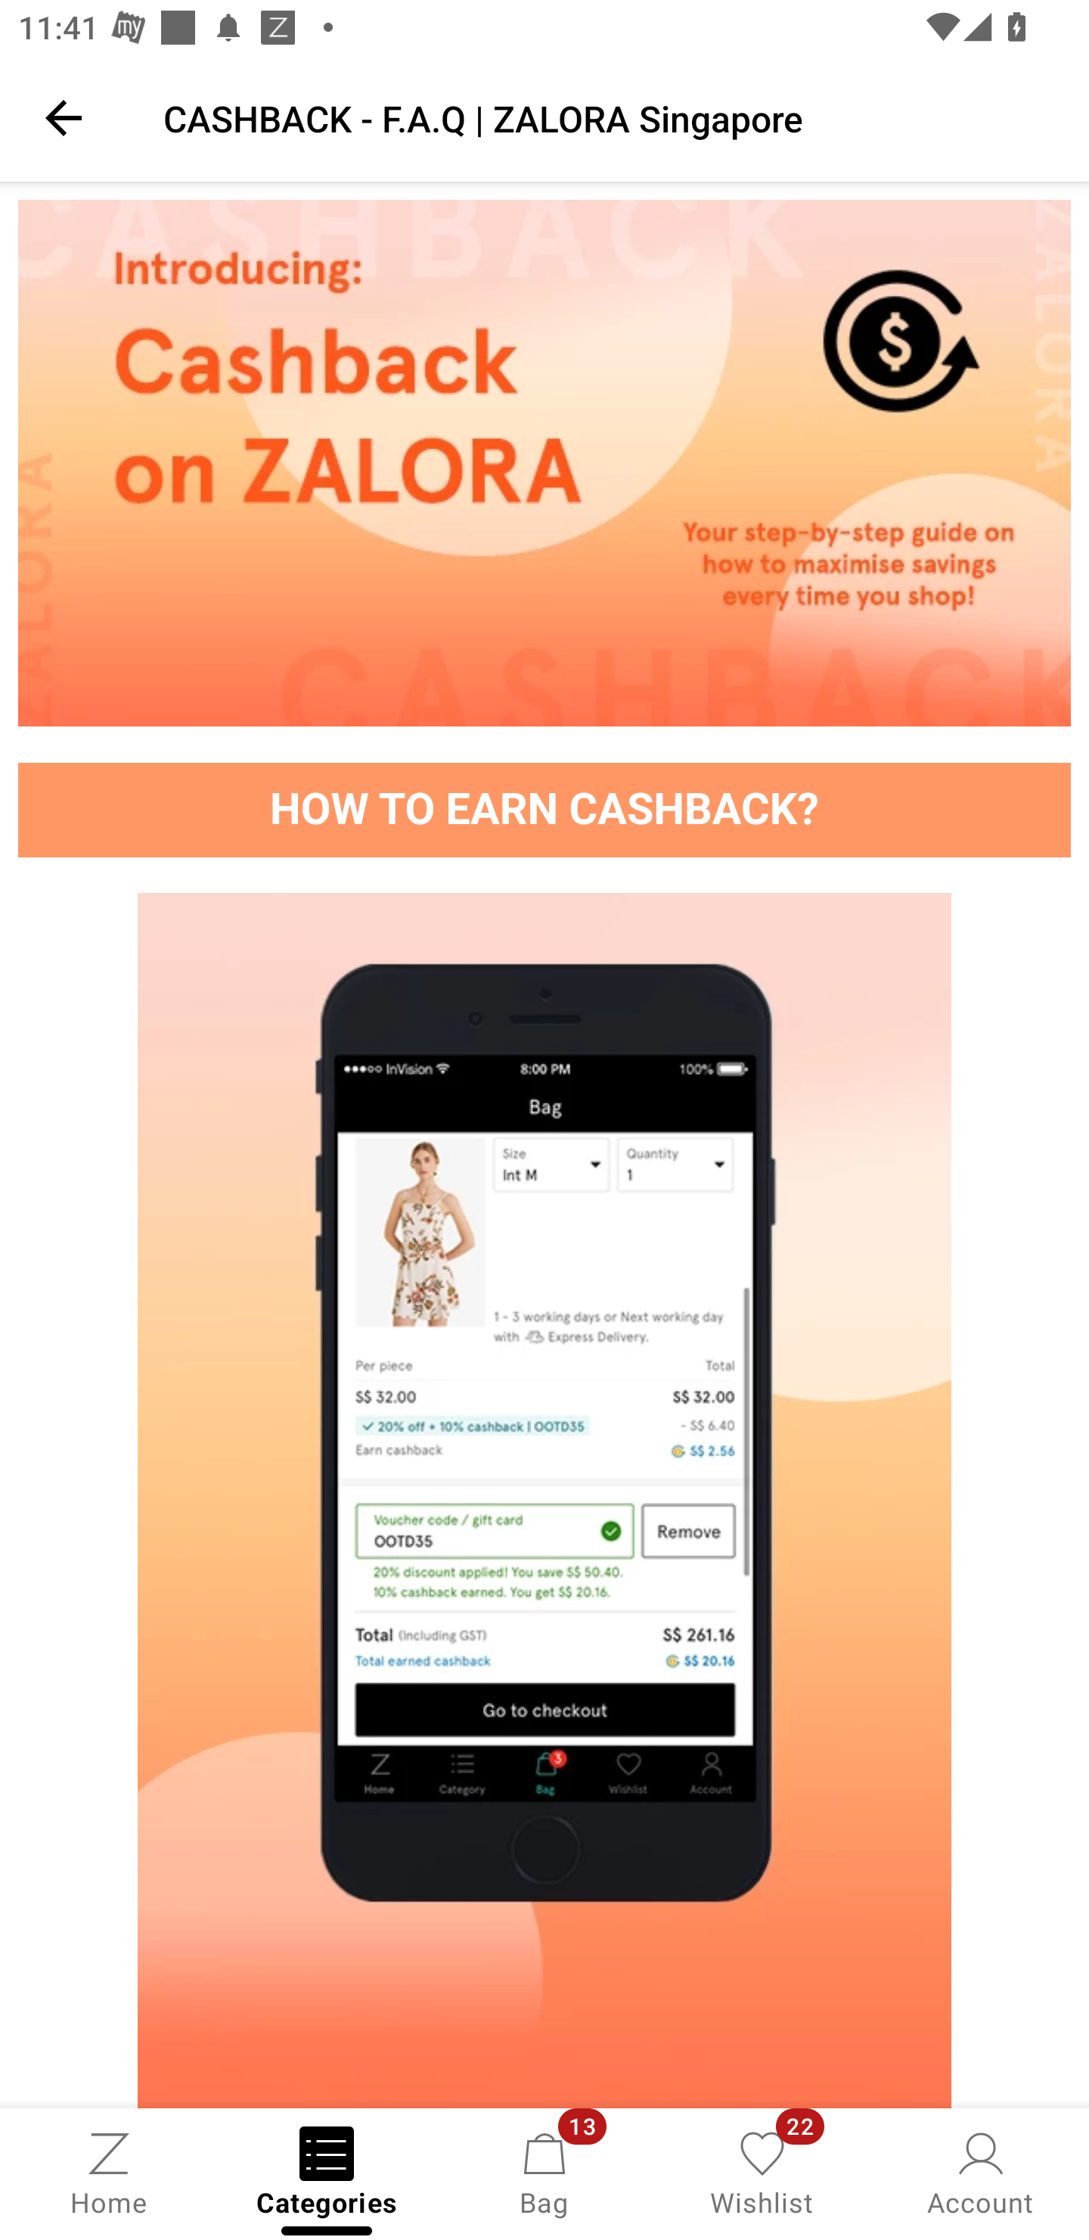 This screenshot has width=1089, height=2240. I want to click on Home, so click(109, 2172).